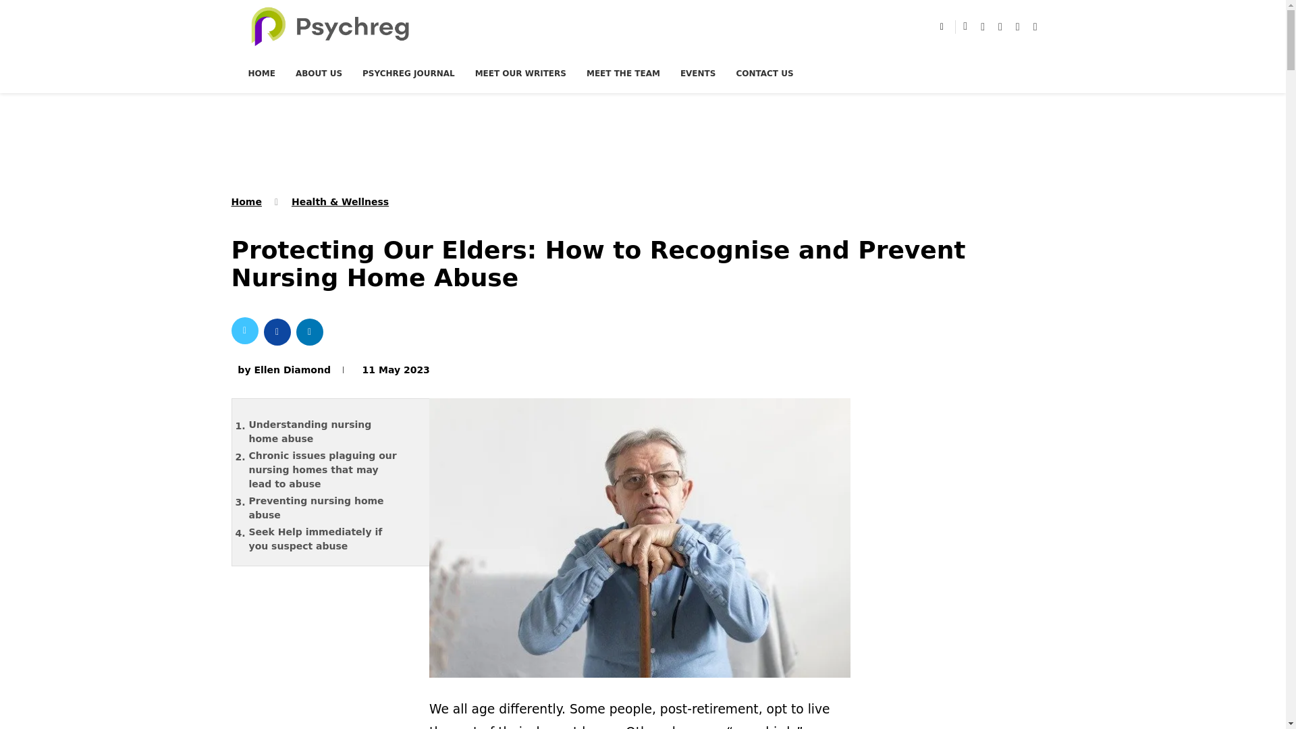 The width and height of the screenshot is (1296, 729). I want to click on CONTACT US, so click(764, 73).